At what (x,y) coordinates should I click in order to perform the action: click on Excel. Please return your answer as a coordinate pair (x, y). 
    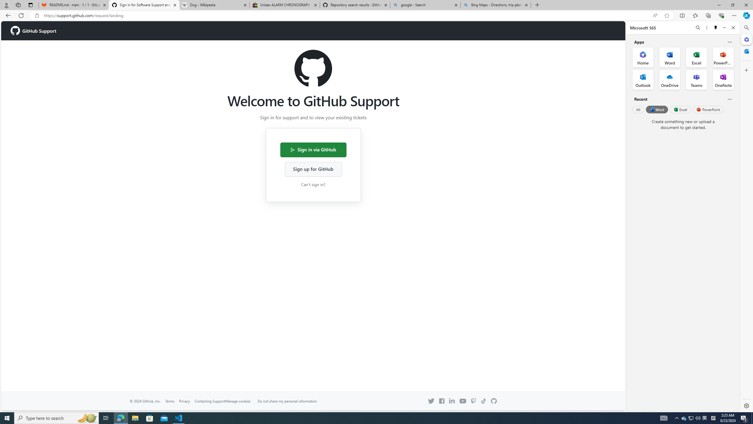
    Looking at the image, I should click on (680, 109).